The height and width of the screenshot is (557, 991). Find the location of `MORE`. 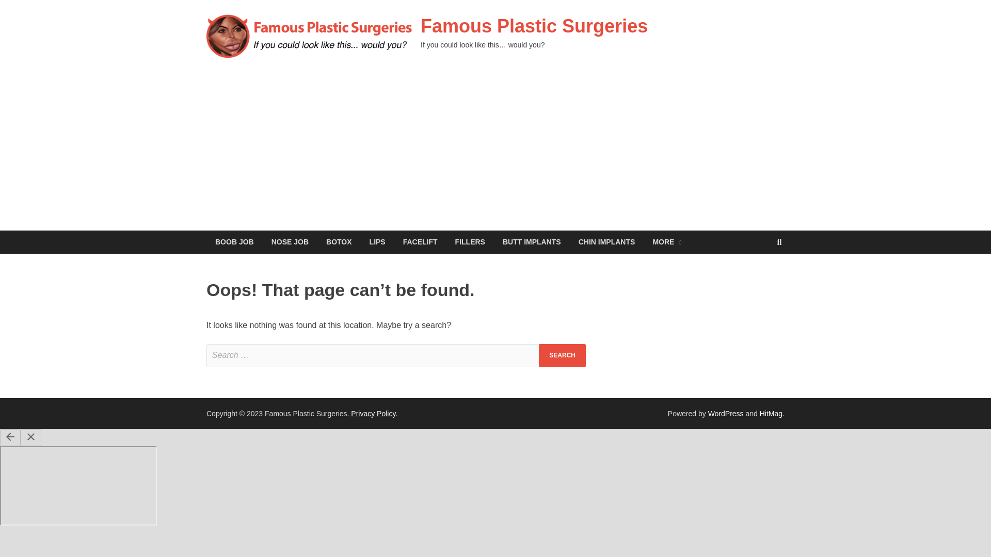

MORE is located at coordinates (666, 242).